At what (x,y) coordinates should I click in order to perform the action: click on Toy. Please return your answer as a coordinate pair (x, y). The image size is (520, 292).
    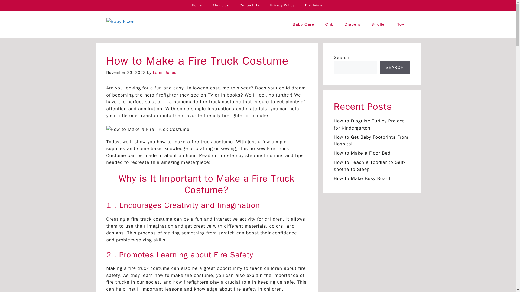
    Looking at the image, I should click on (400, 24).